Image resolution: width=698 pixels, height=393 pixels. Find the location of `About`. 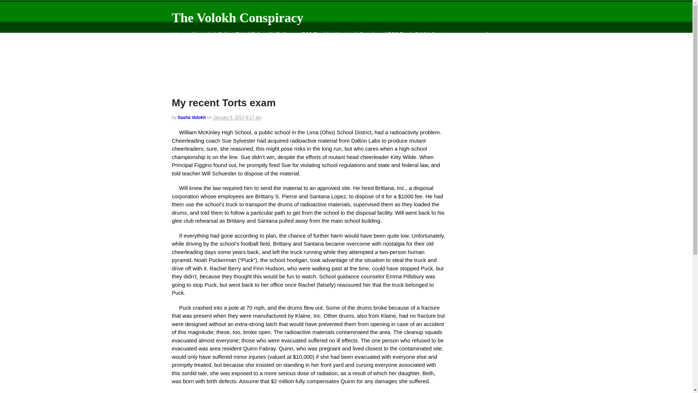

About is located at coordinates (197, 34).